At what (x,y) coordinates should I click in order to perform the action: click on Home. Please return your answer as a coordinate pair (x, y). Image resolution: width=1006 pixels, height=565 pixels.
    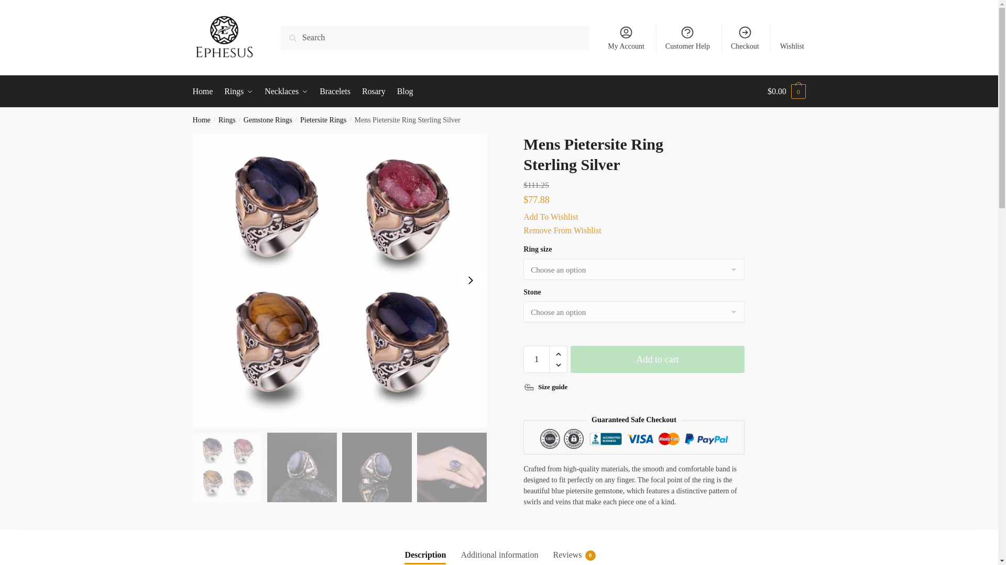
    Looking at the image, I should click on (201, 120).